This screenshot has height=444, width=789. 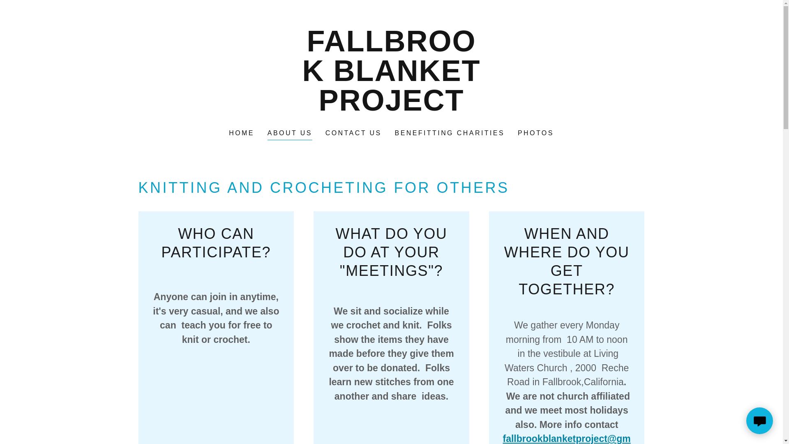 What do you see at coordinates (353, 133) in the screenshot?
I see `CONTACT US` at bounding box center [353, 133].